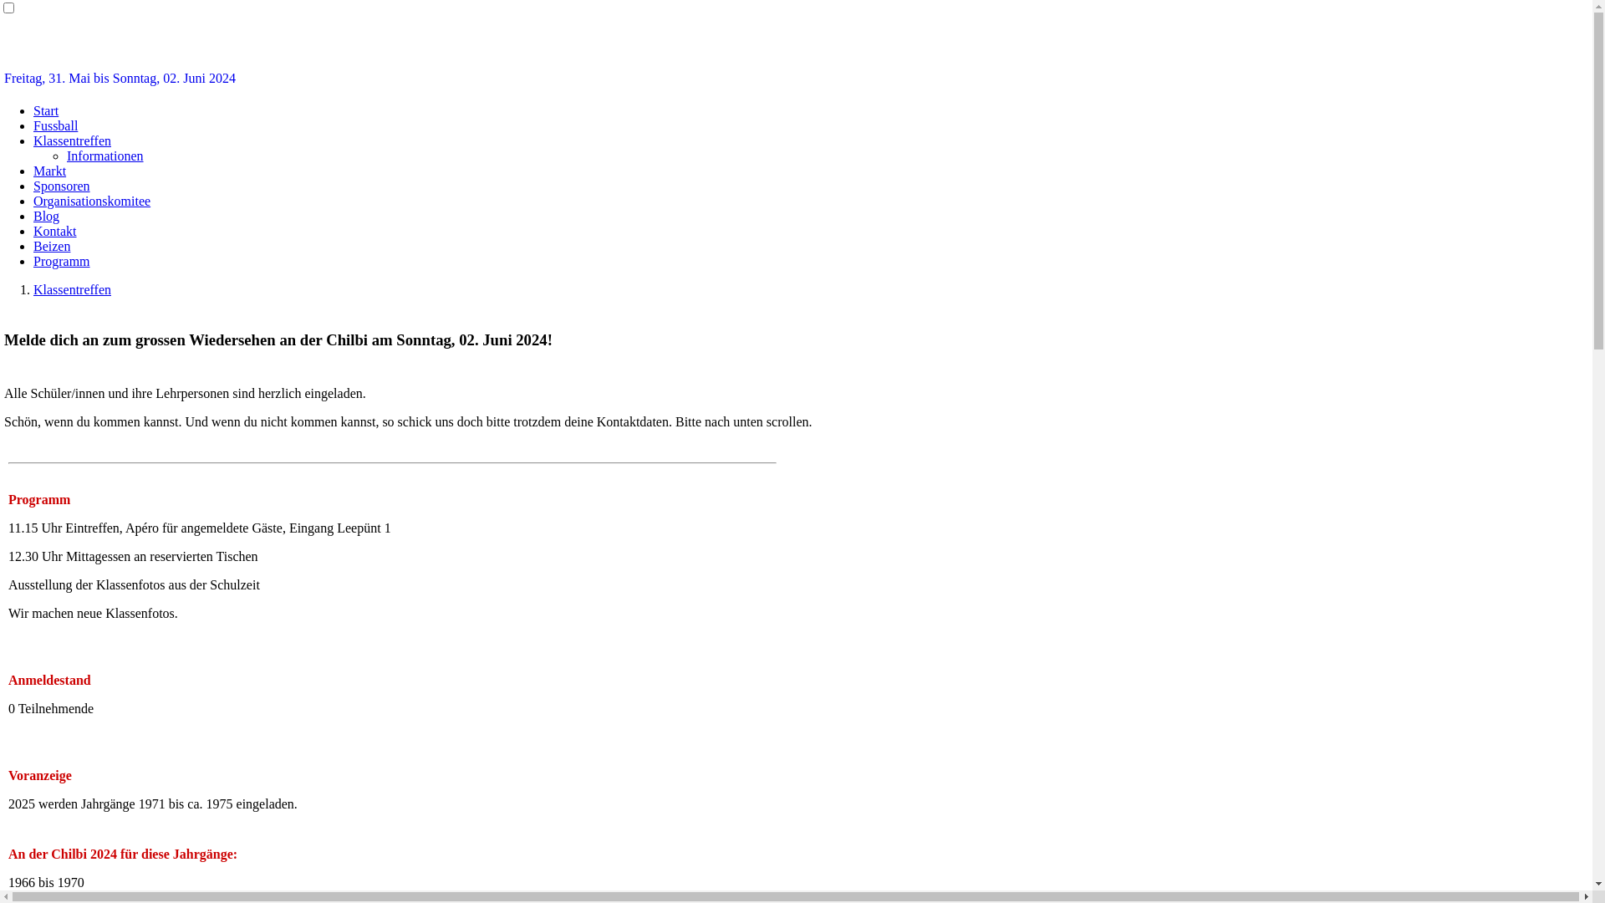 The image size is (1605, 903). Describe the element at coordinates (46, 110) in the screenshot. I see `Start` at that location.